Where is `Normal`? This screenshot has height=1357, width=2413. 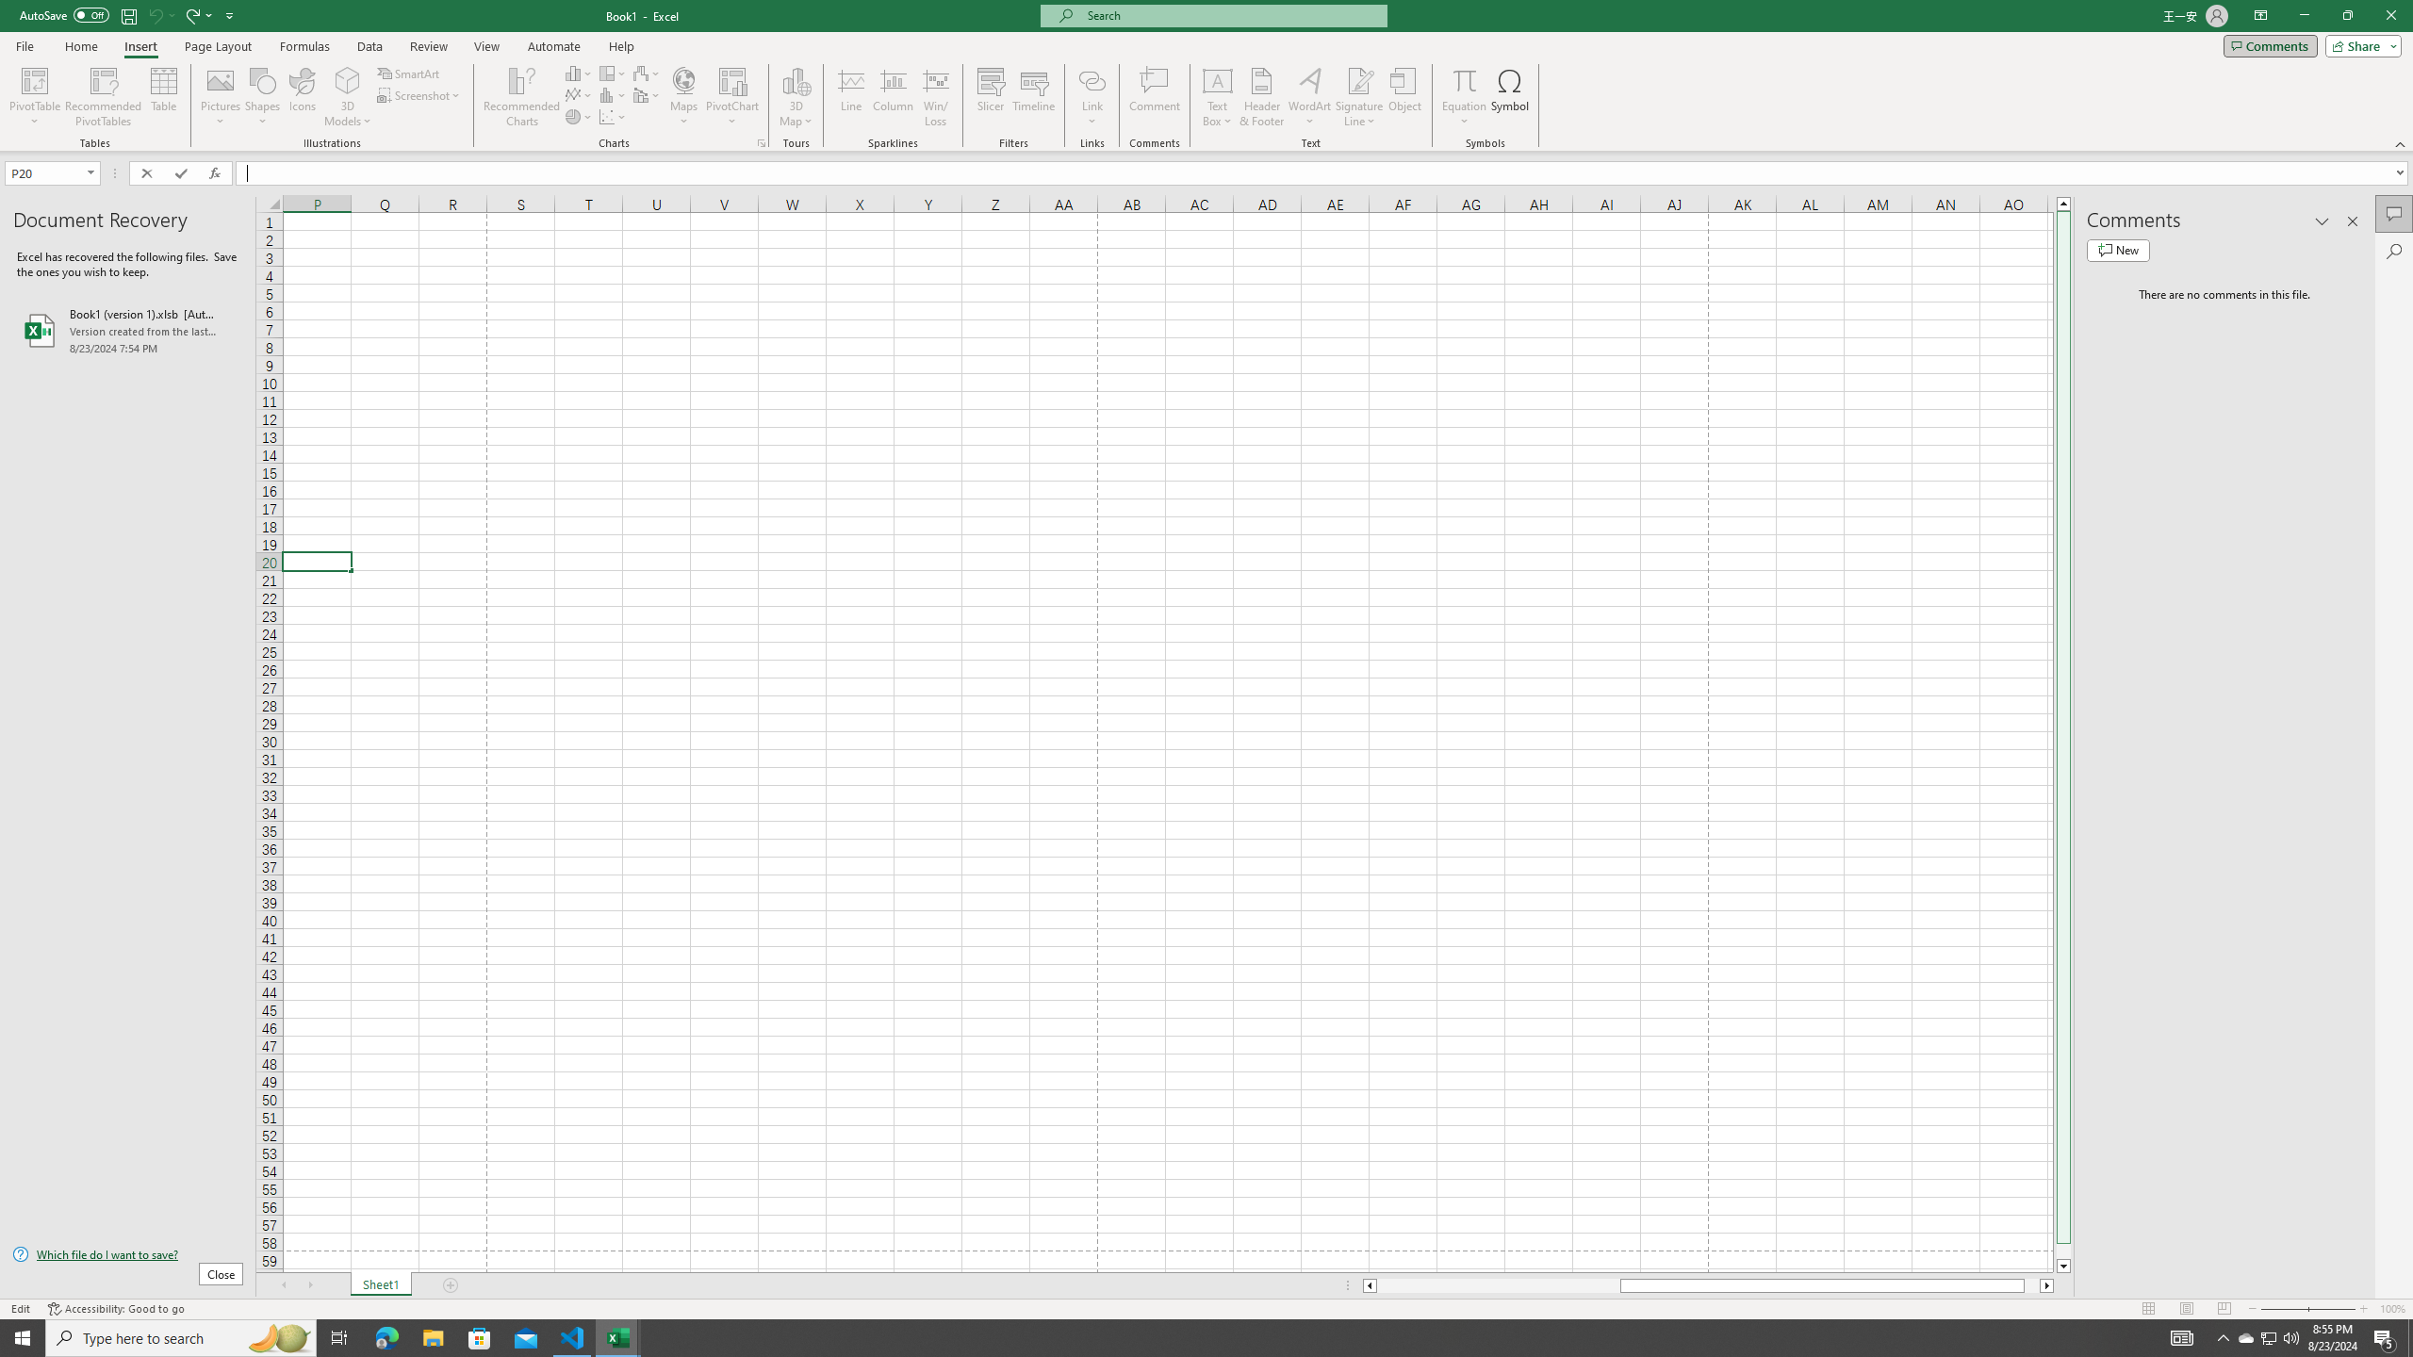 Normal is located at coordinates (2148, 1309).